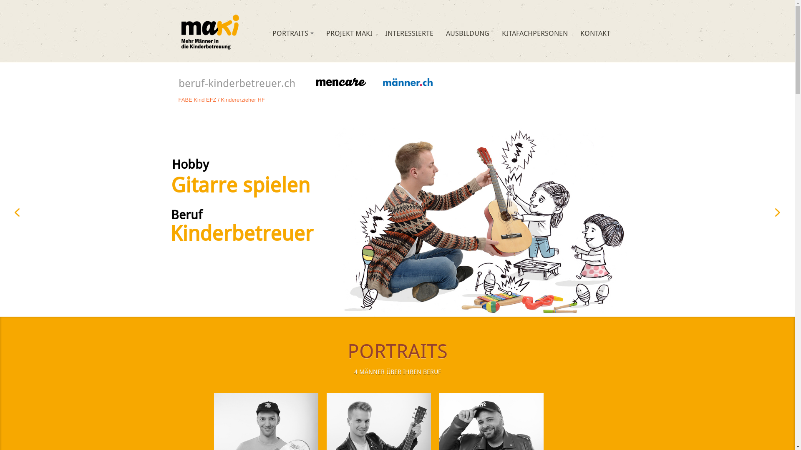 This screenshot has height=450, width=801. I want to click on beruf-kinderbetreuer.ch, so click(210, 31).